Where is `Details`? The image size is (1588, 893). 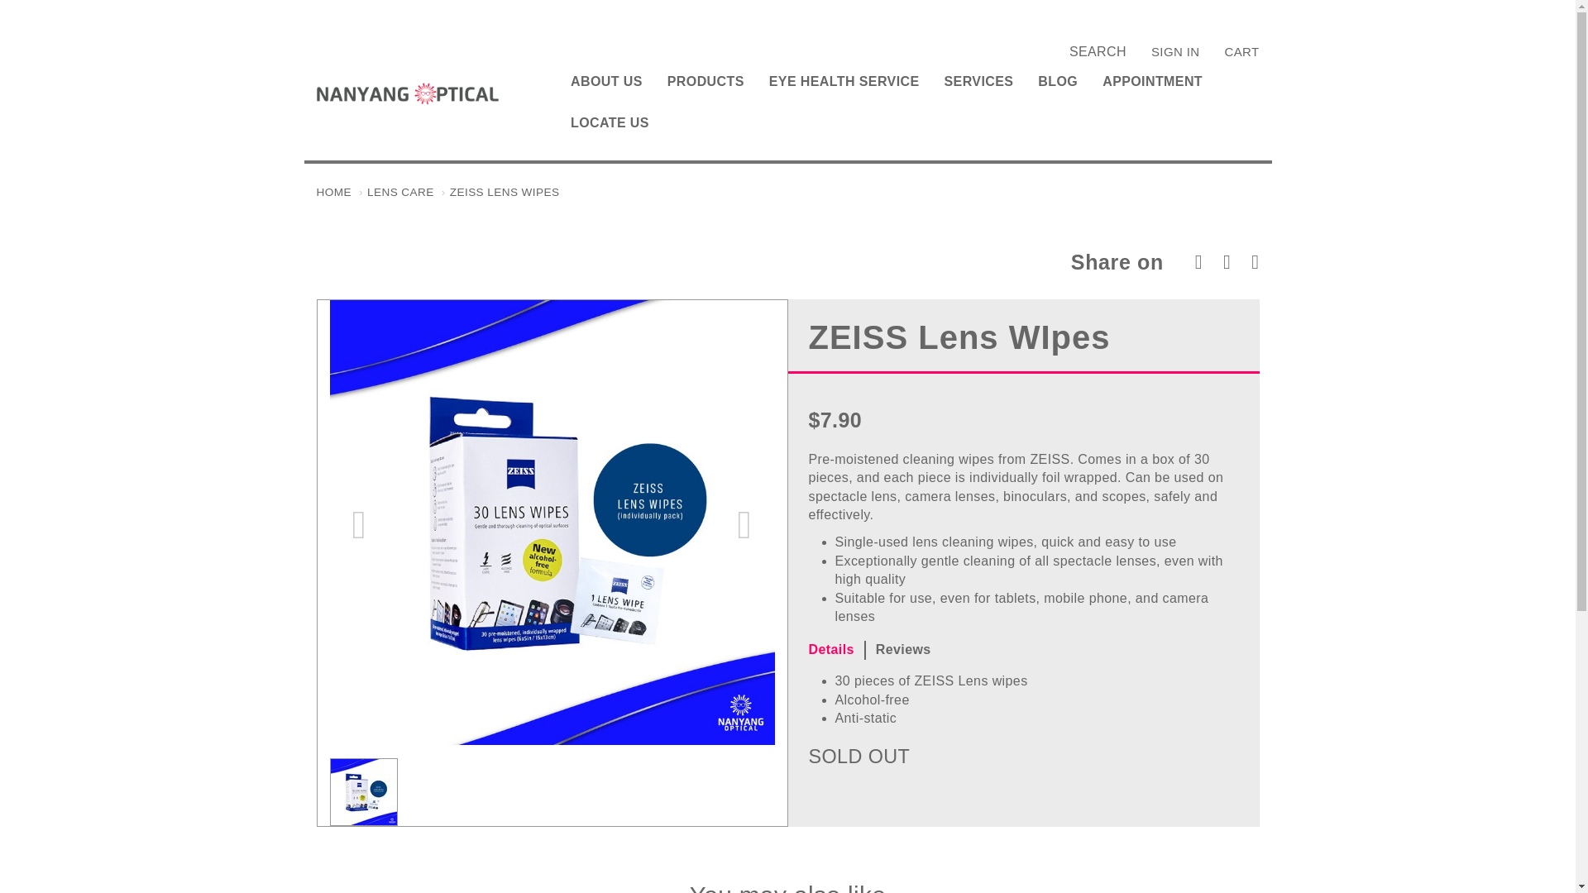
Details is located at coordinates (837, 650).